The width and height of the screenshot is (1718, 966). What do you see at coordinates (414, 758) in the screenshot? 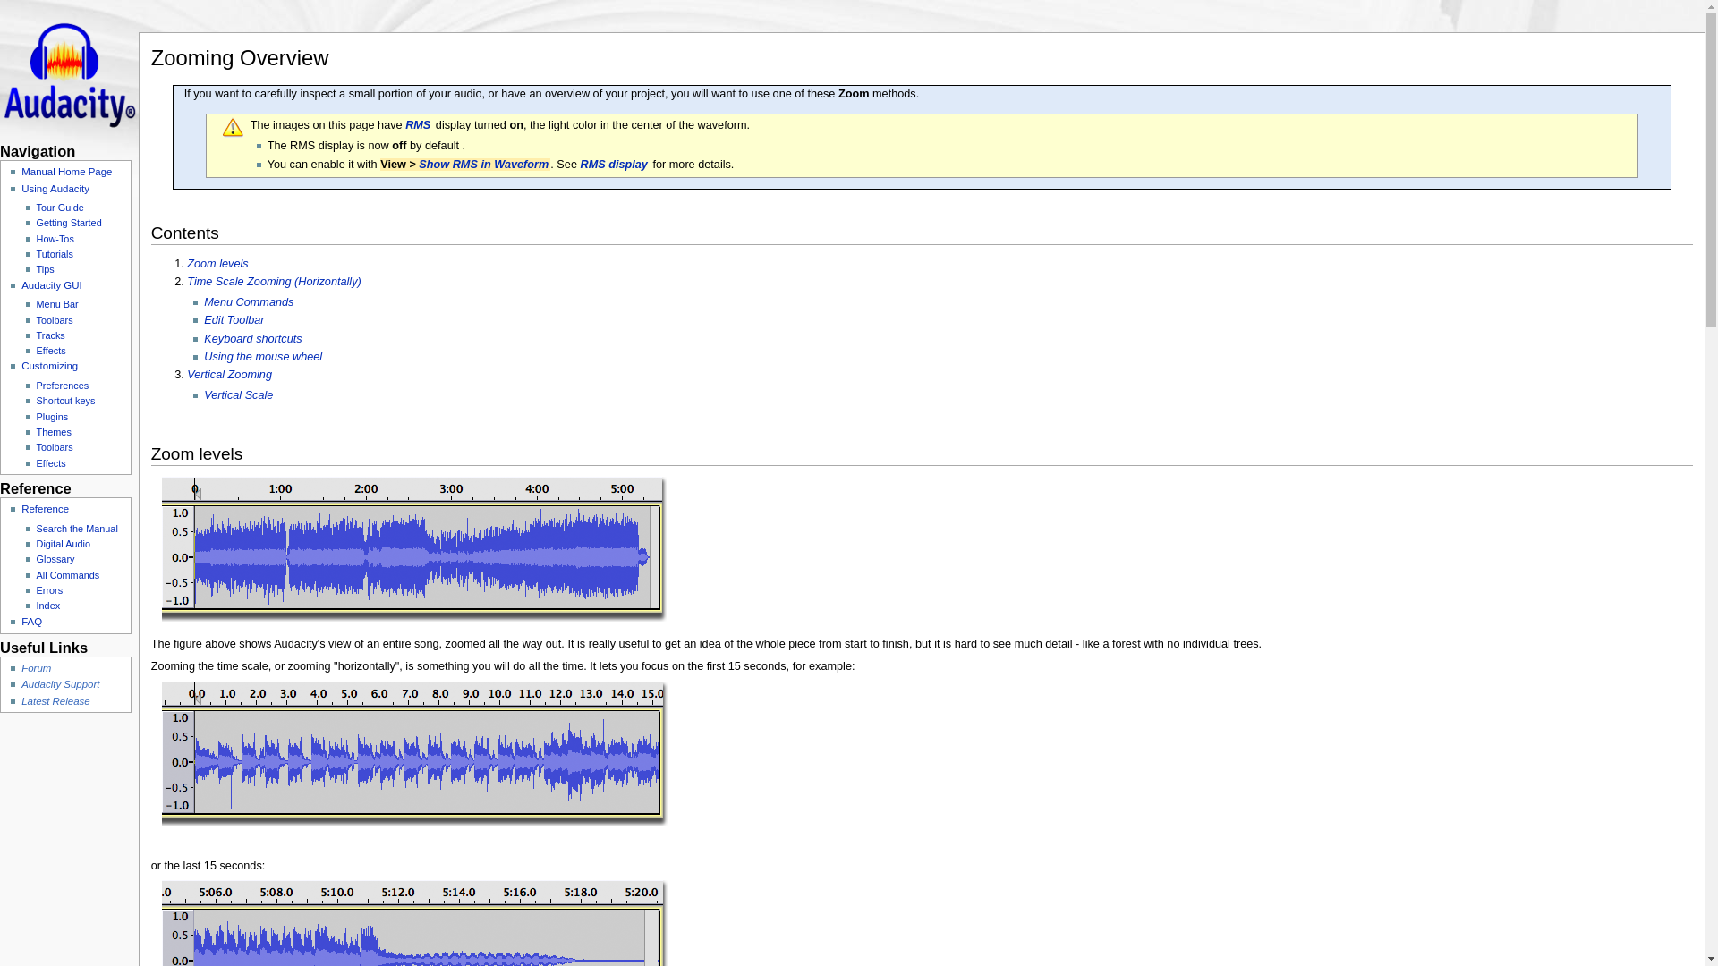
I see `The first 15 seconds of the same song` at bounding box center [414, 758].